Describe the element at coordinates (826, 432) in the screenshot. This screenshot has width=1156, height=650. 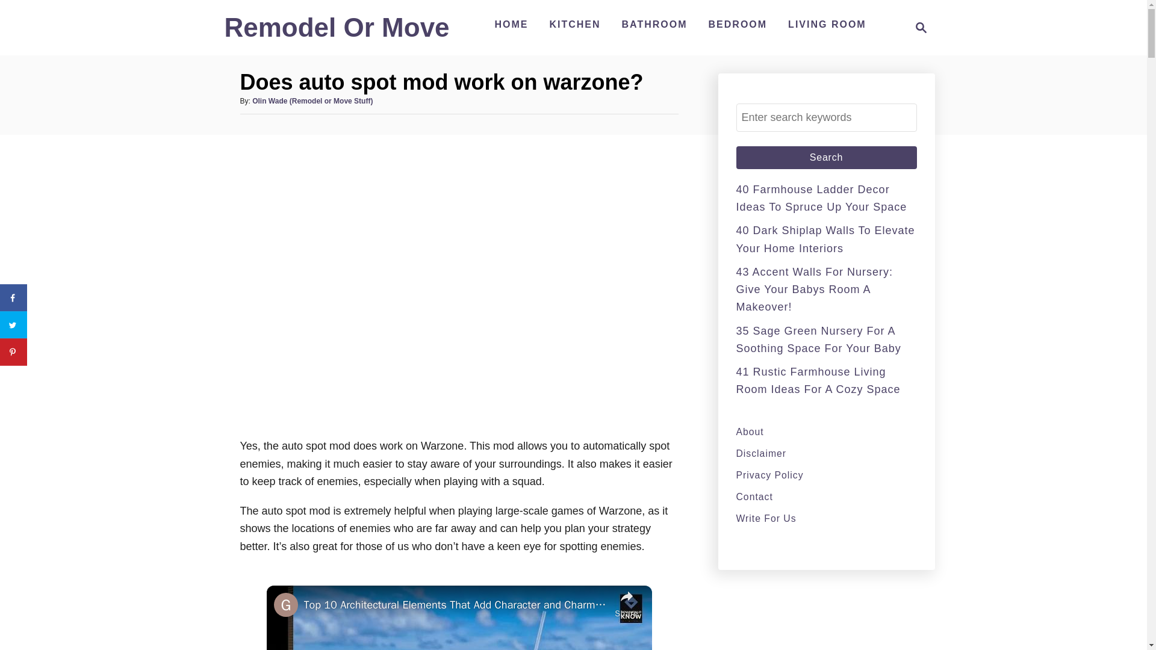
I see `About` at that location.